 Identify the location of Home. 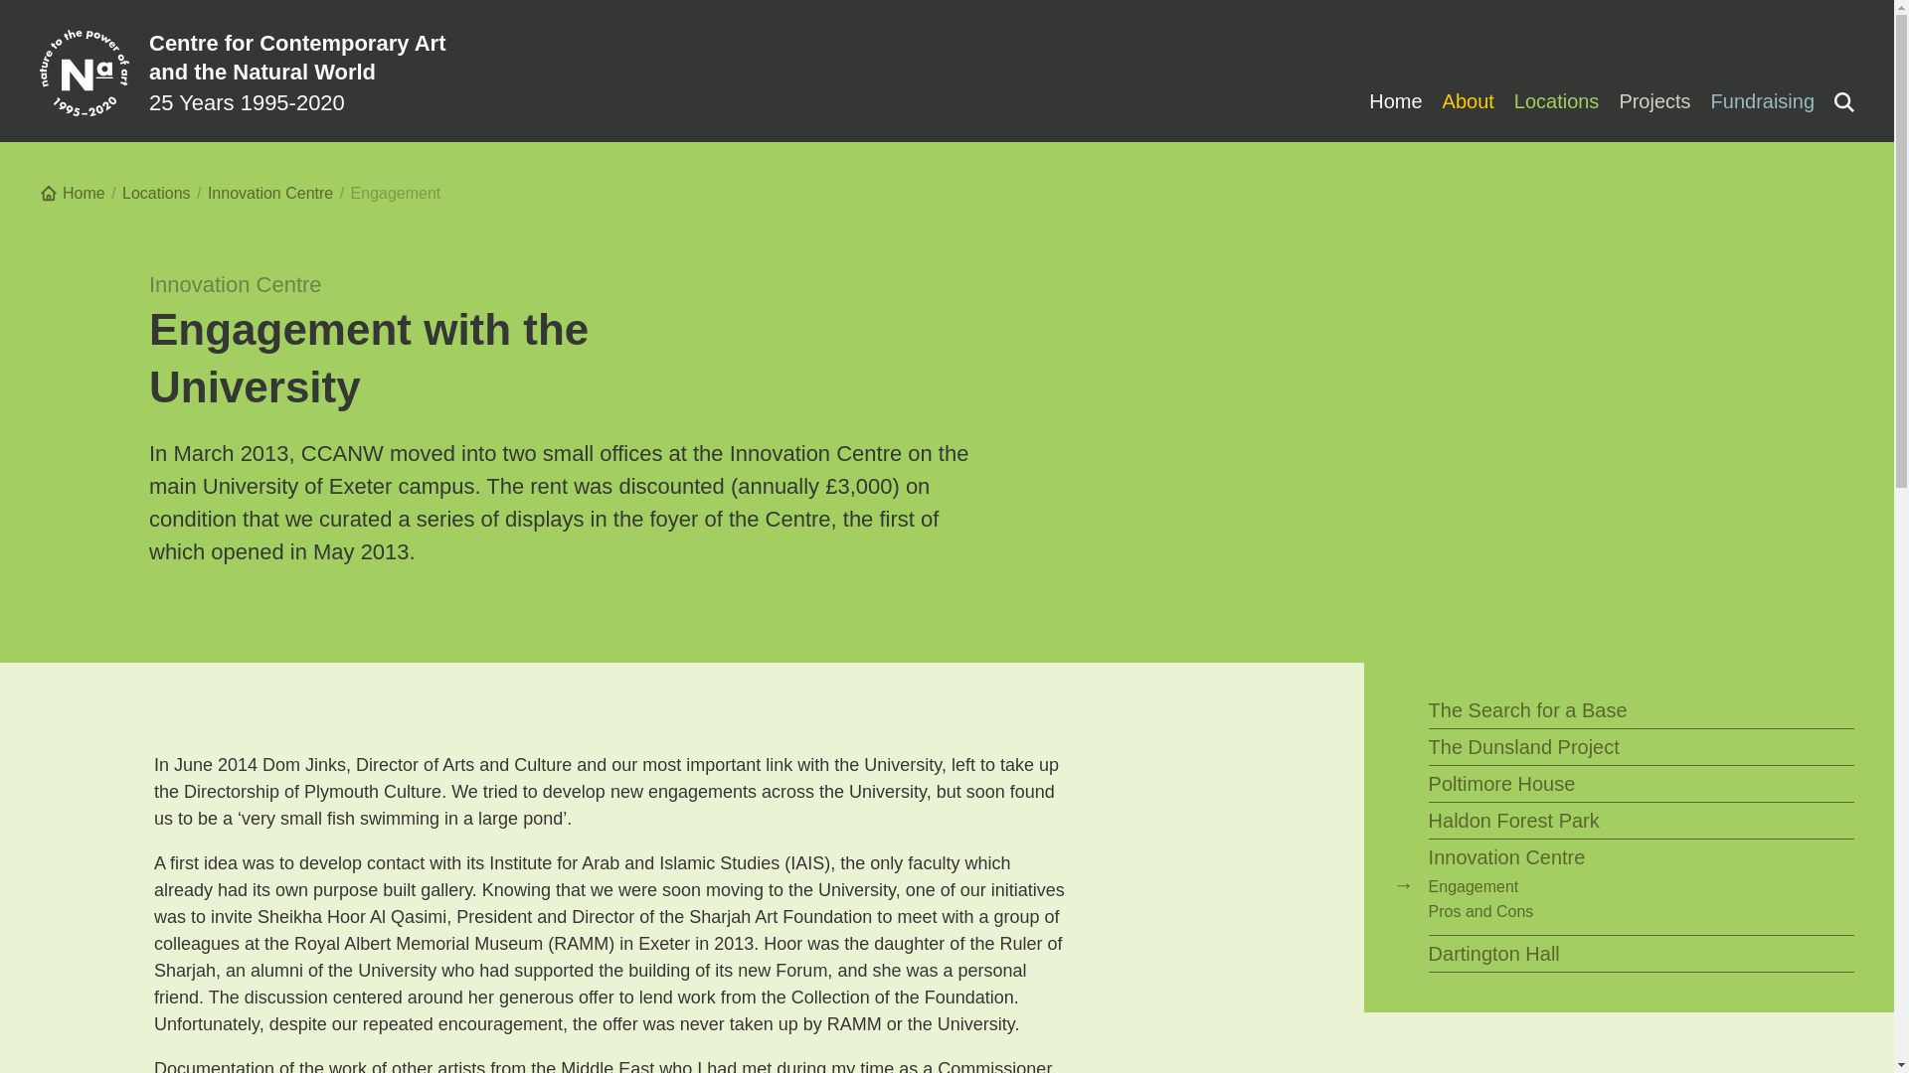
(1396, 101).